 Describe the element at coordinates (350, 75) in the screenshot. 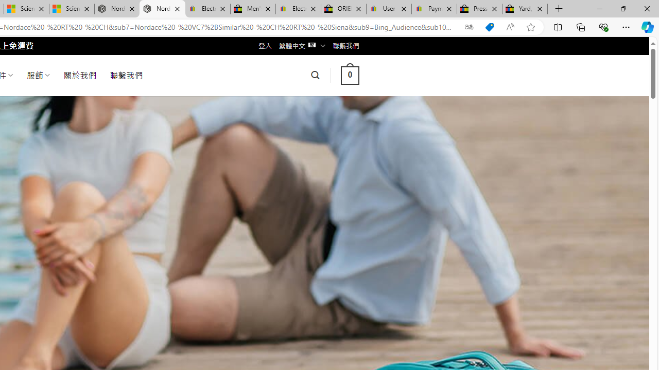

I see `  0  ` at that location.